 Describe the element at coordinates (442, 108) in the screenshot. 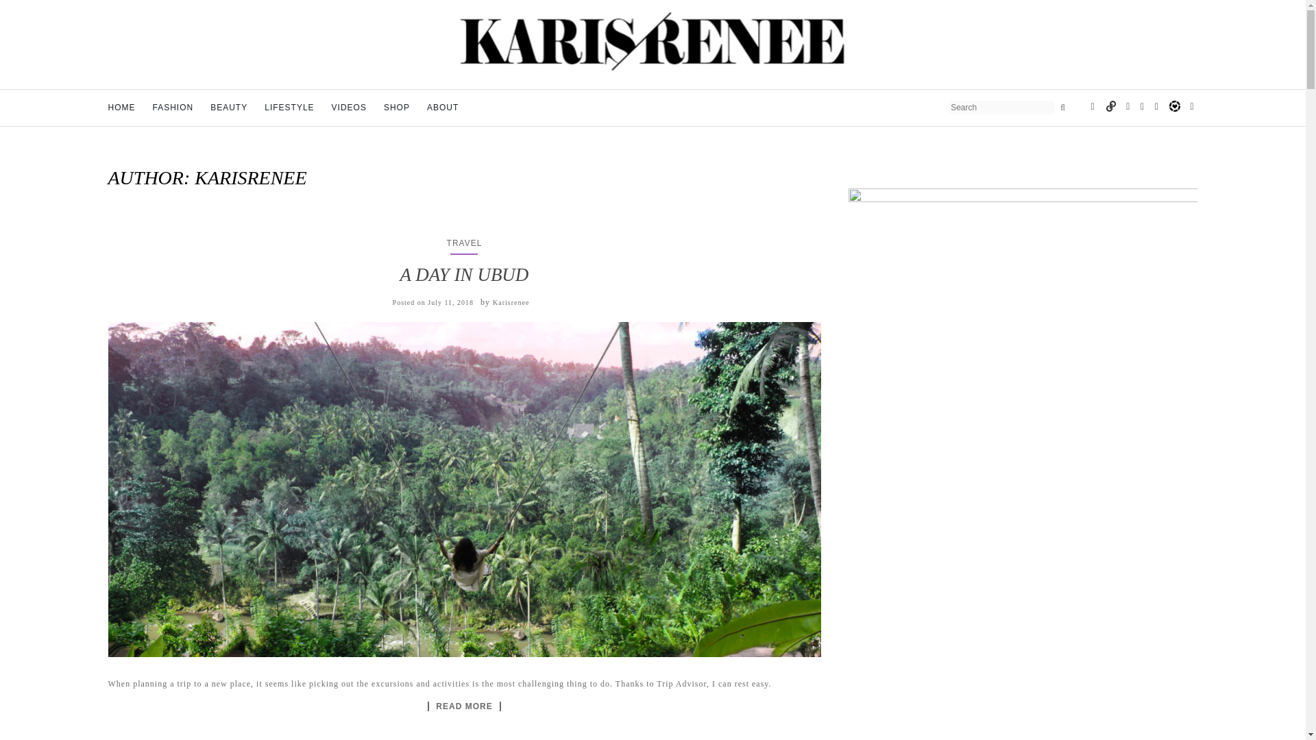

I see `About` at that location.